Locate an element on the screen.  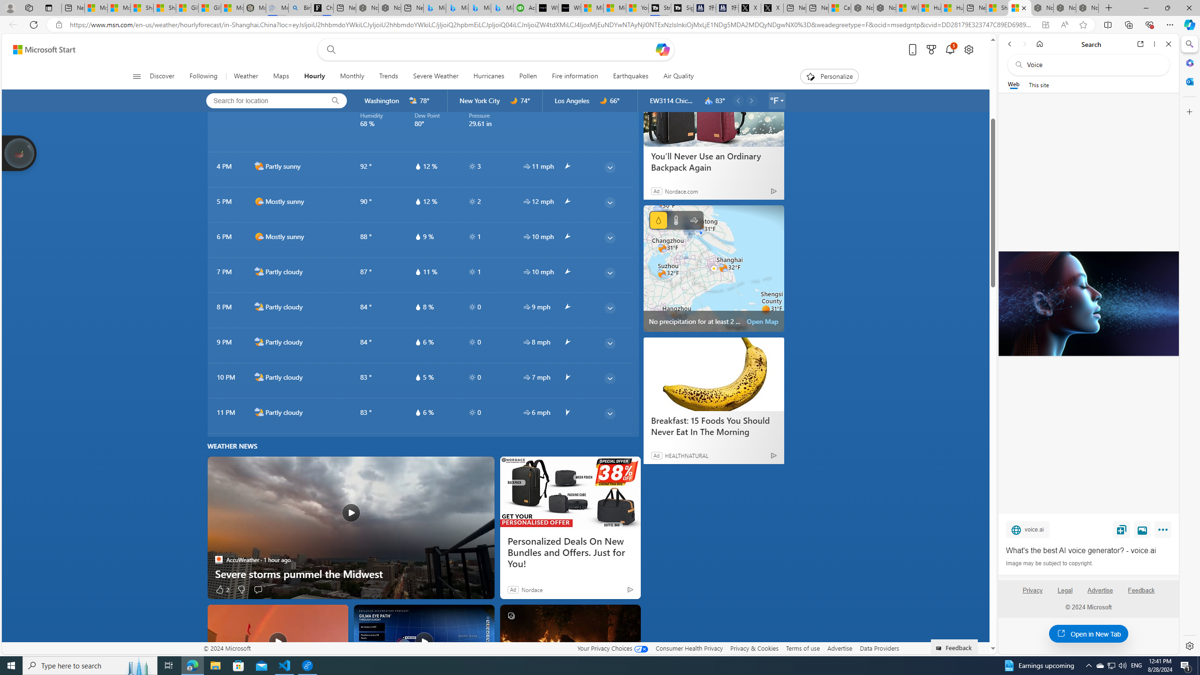
App available. Install Microsoft Start Weather is located at coordinates (1045, 25).